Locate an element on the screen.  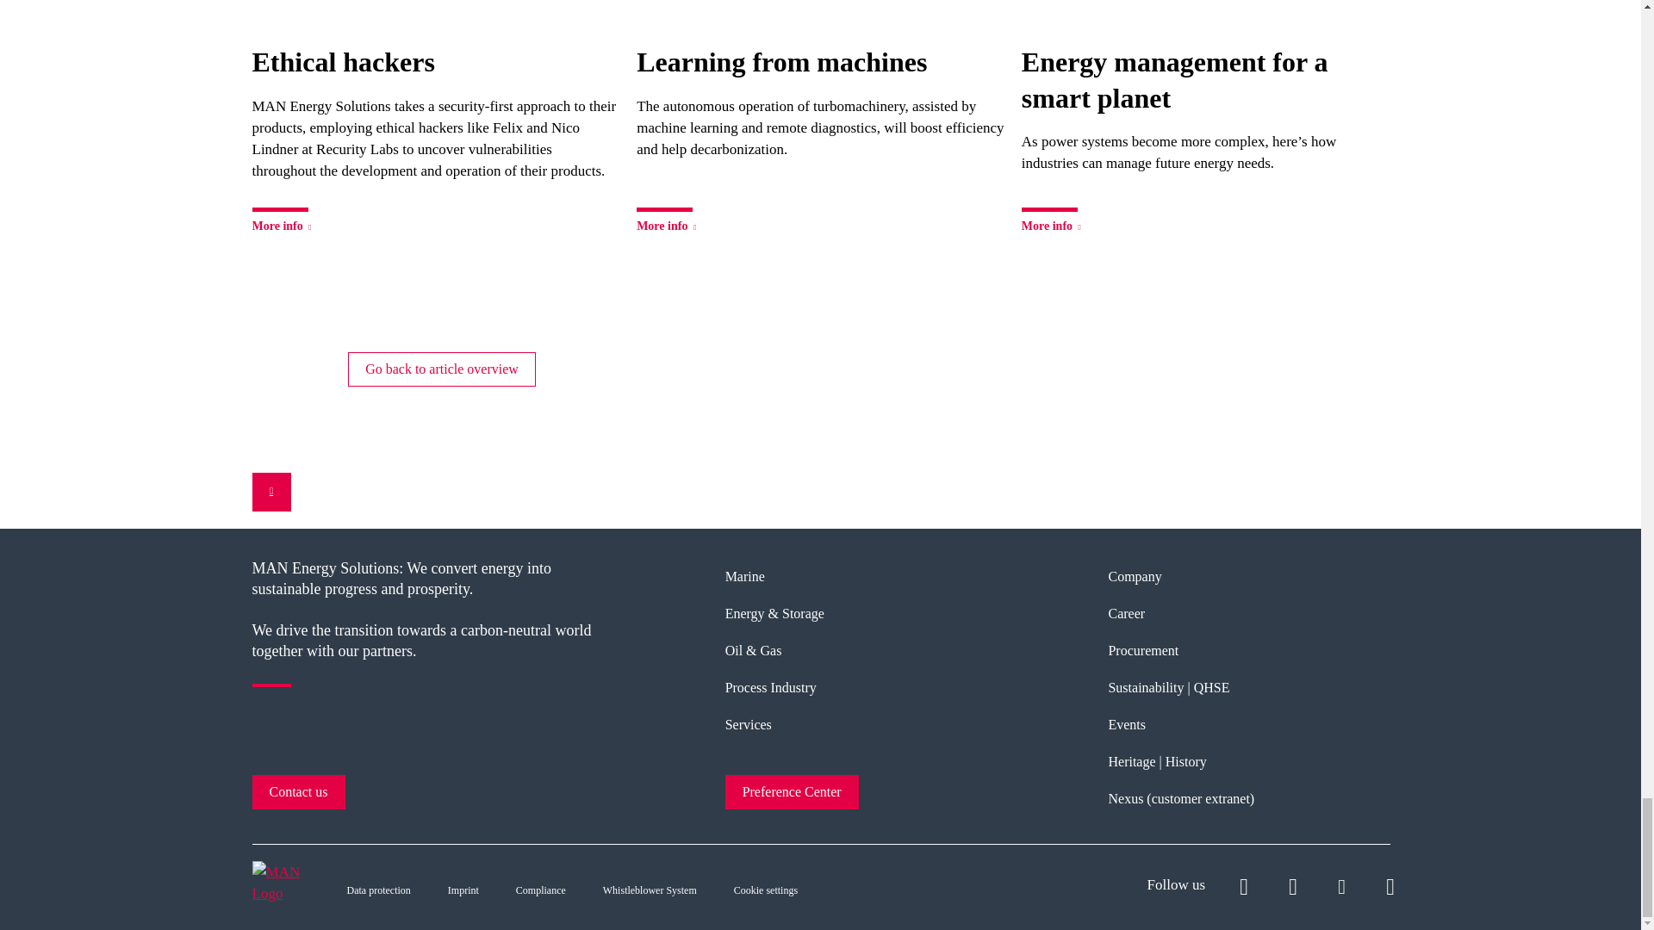
More info is located at coordinates (283, 220).